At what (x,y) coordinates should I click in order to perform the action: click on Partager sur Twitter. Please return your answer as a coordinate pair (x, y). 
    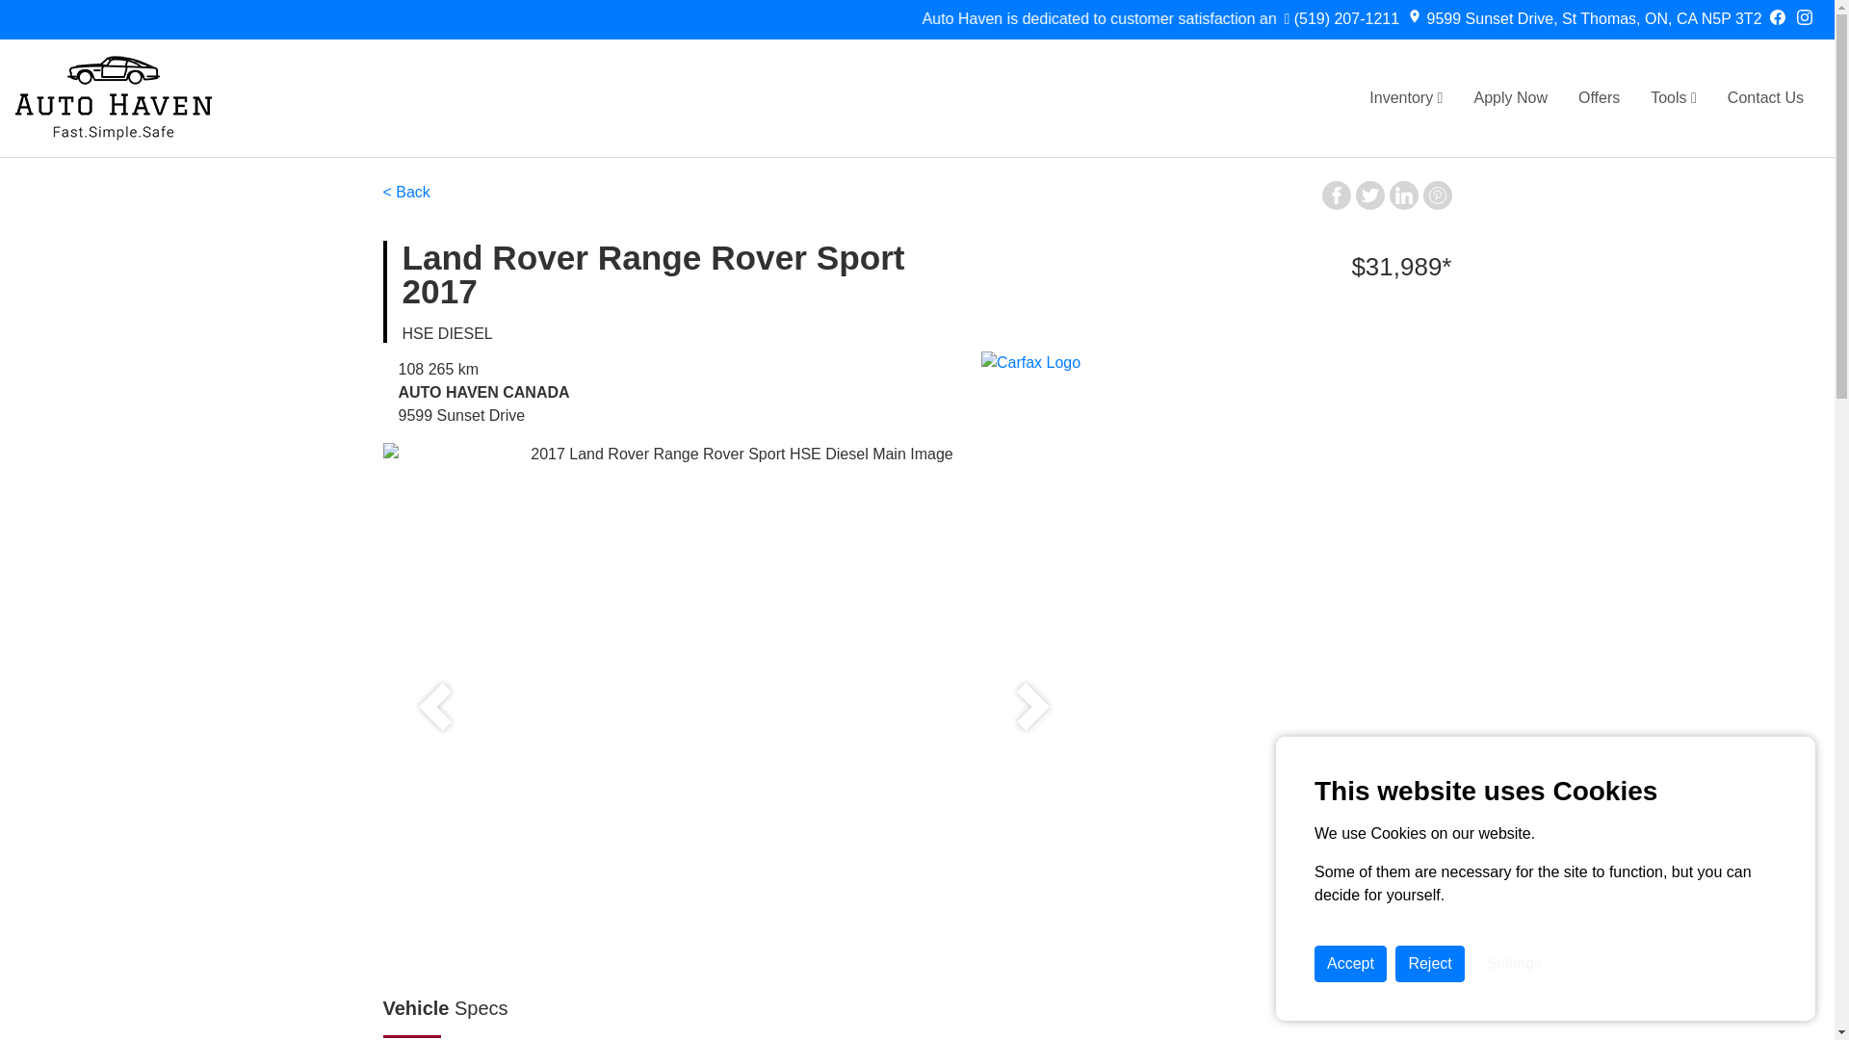
    Looking at the image, I should click on (1369, 195).